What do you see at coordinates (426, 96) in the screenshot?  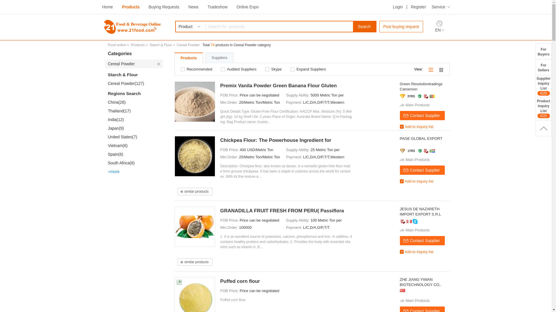 I see `Manufacture` at bounding box center [426, 96].